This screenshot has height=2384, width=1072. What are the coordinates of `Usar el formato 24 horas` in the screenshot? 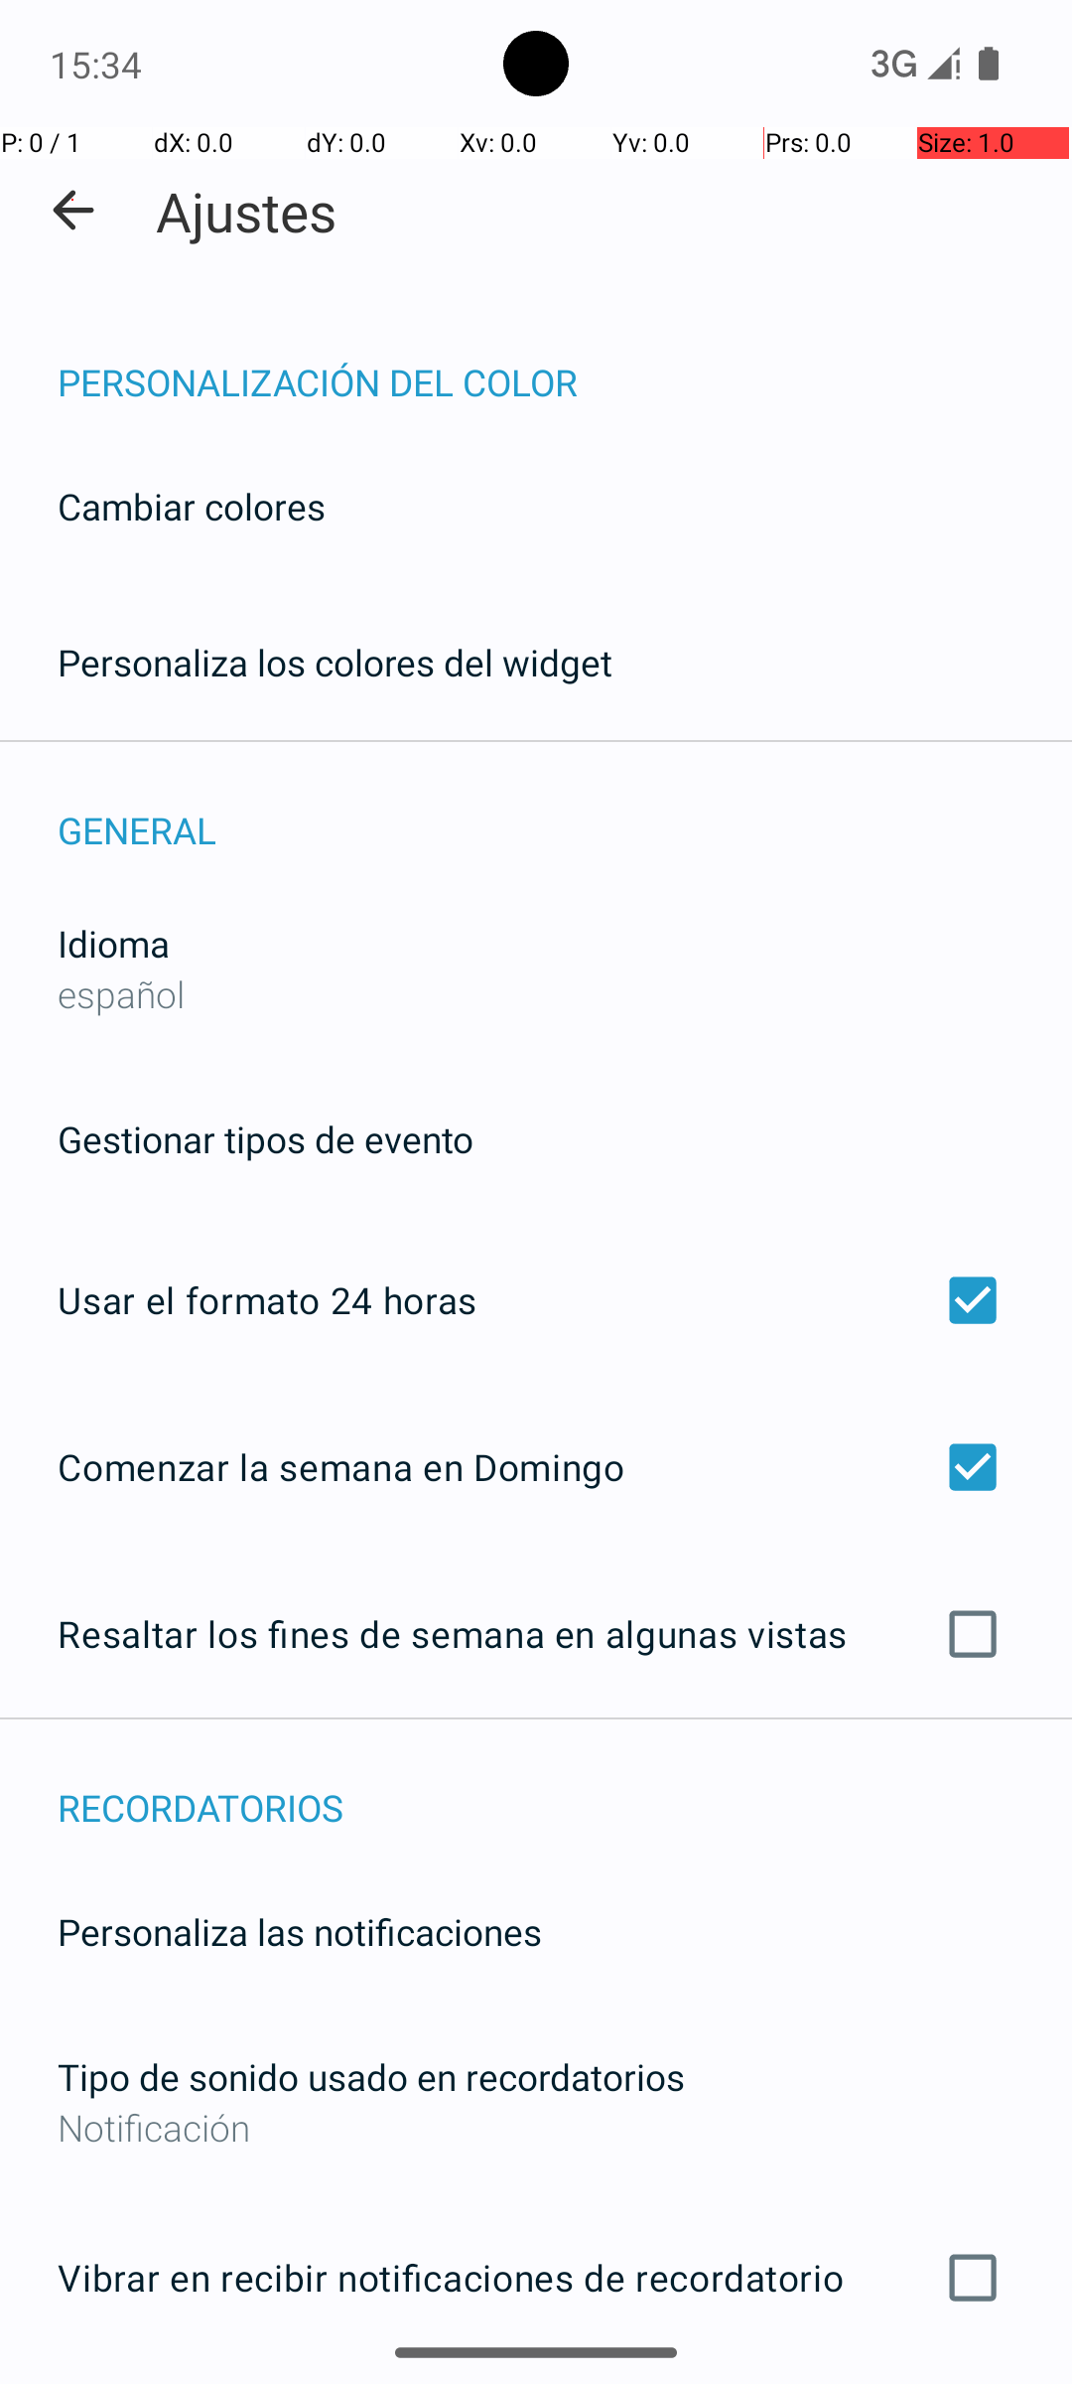 It's located at (536, 1300).